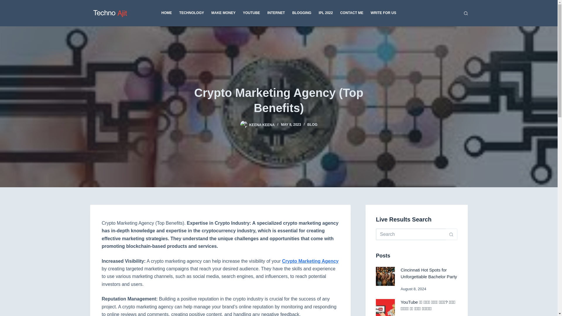 This screenshot has height=316, width=562. What do you see at coordinates (310, 261) in the screenshot?
I see `Crypto Marketing Agency` at bounding box center [310, 261].